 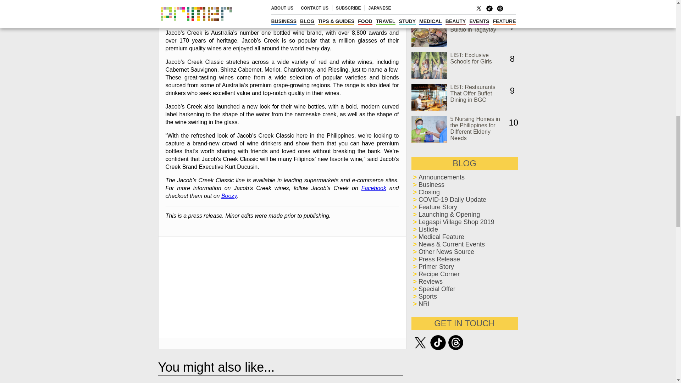 What do you see at coordinates (229, 196) in the screenshot?
I see `Boozy` at bounding box center [229, 196].